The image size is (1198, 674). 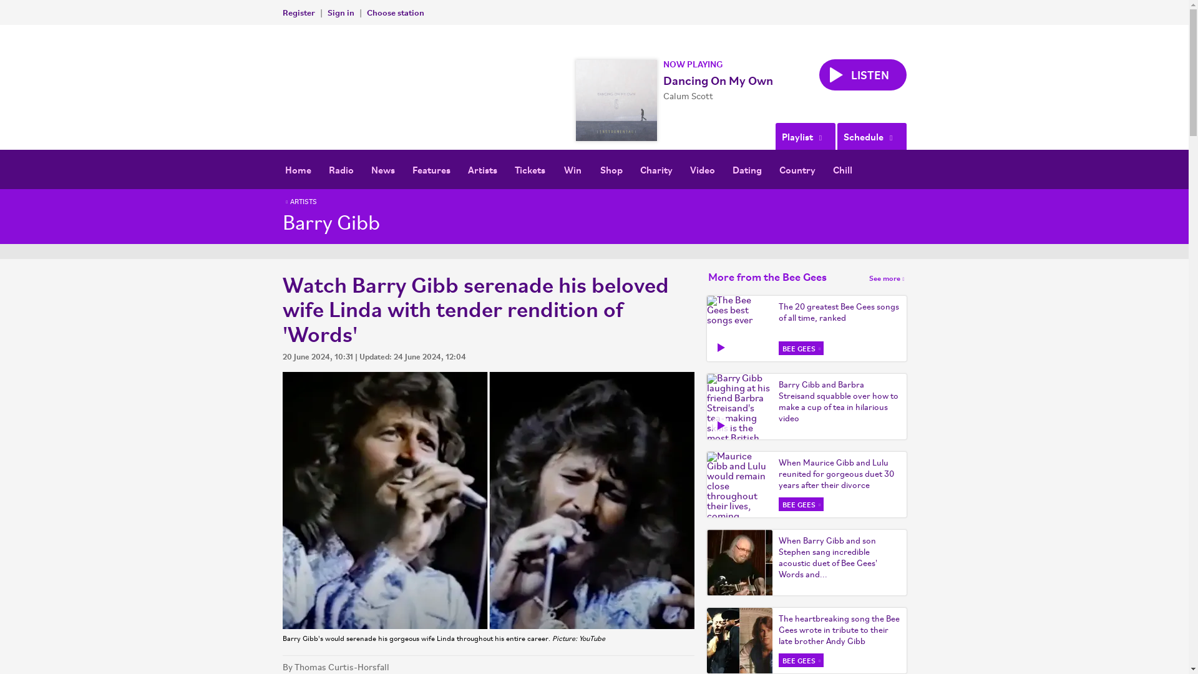 What do you see at coordinates (746, 169) in the screenshot?
I see `Dating` at bounding box center [746, 169].